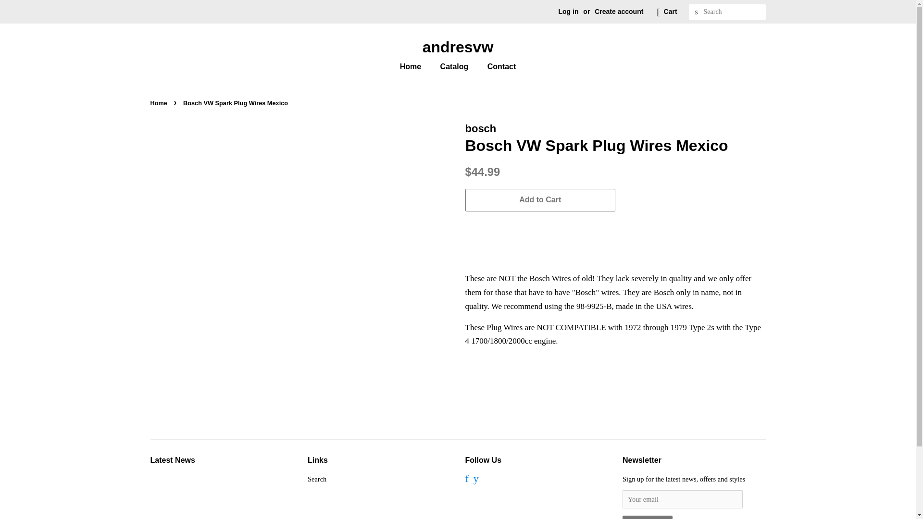 The image size is (923, 519). I want to click on Search, so click(317, 479).